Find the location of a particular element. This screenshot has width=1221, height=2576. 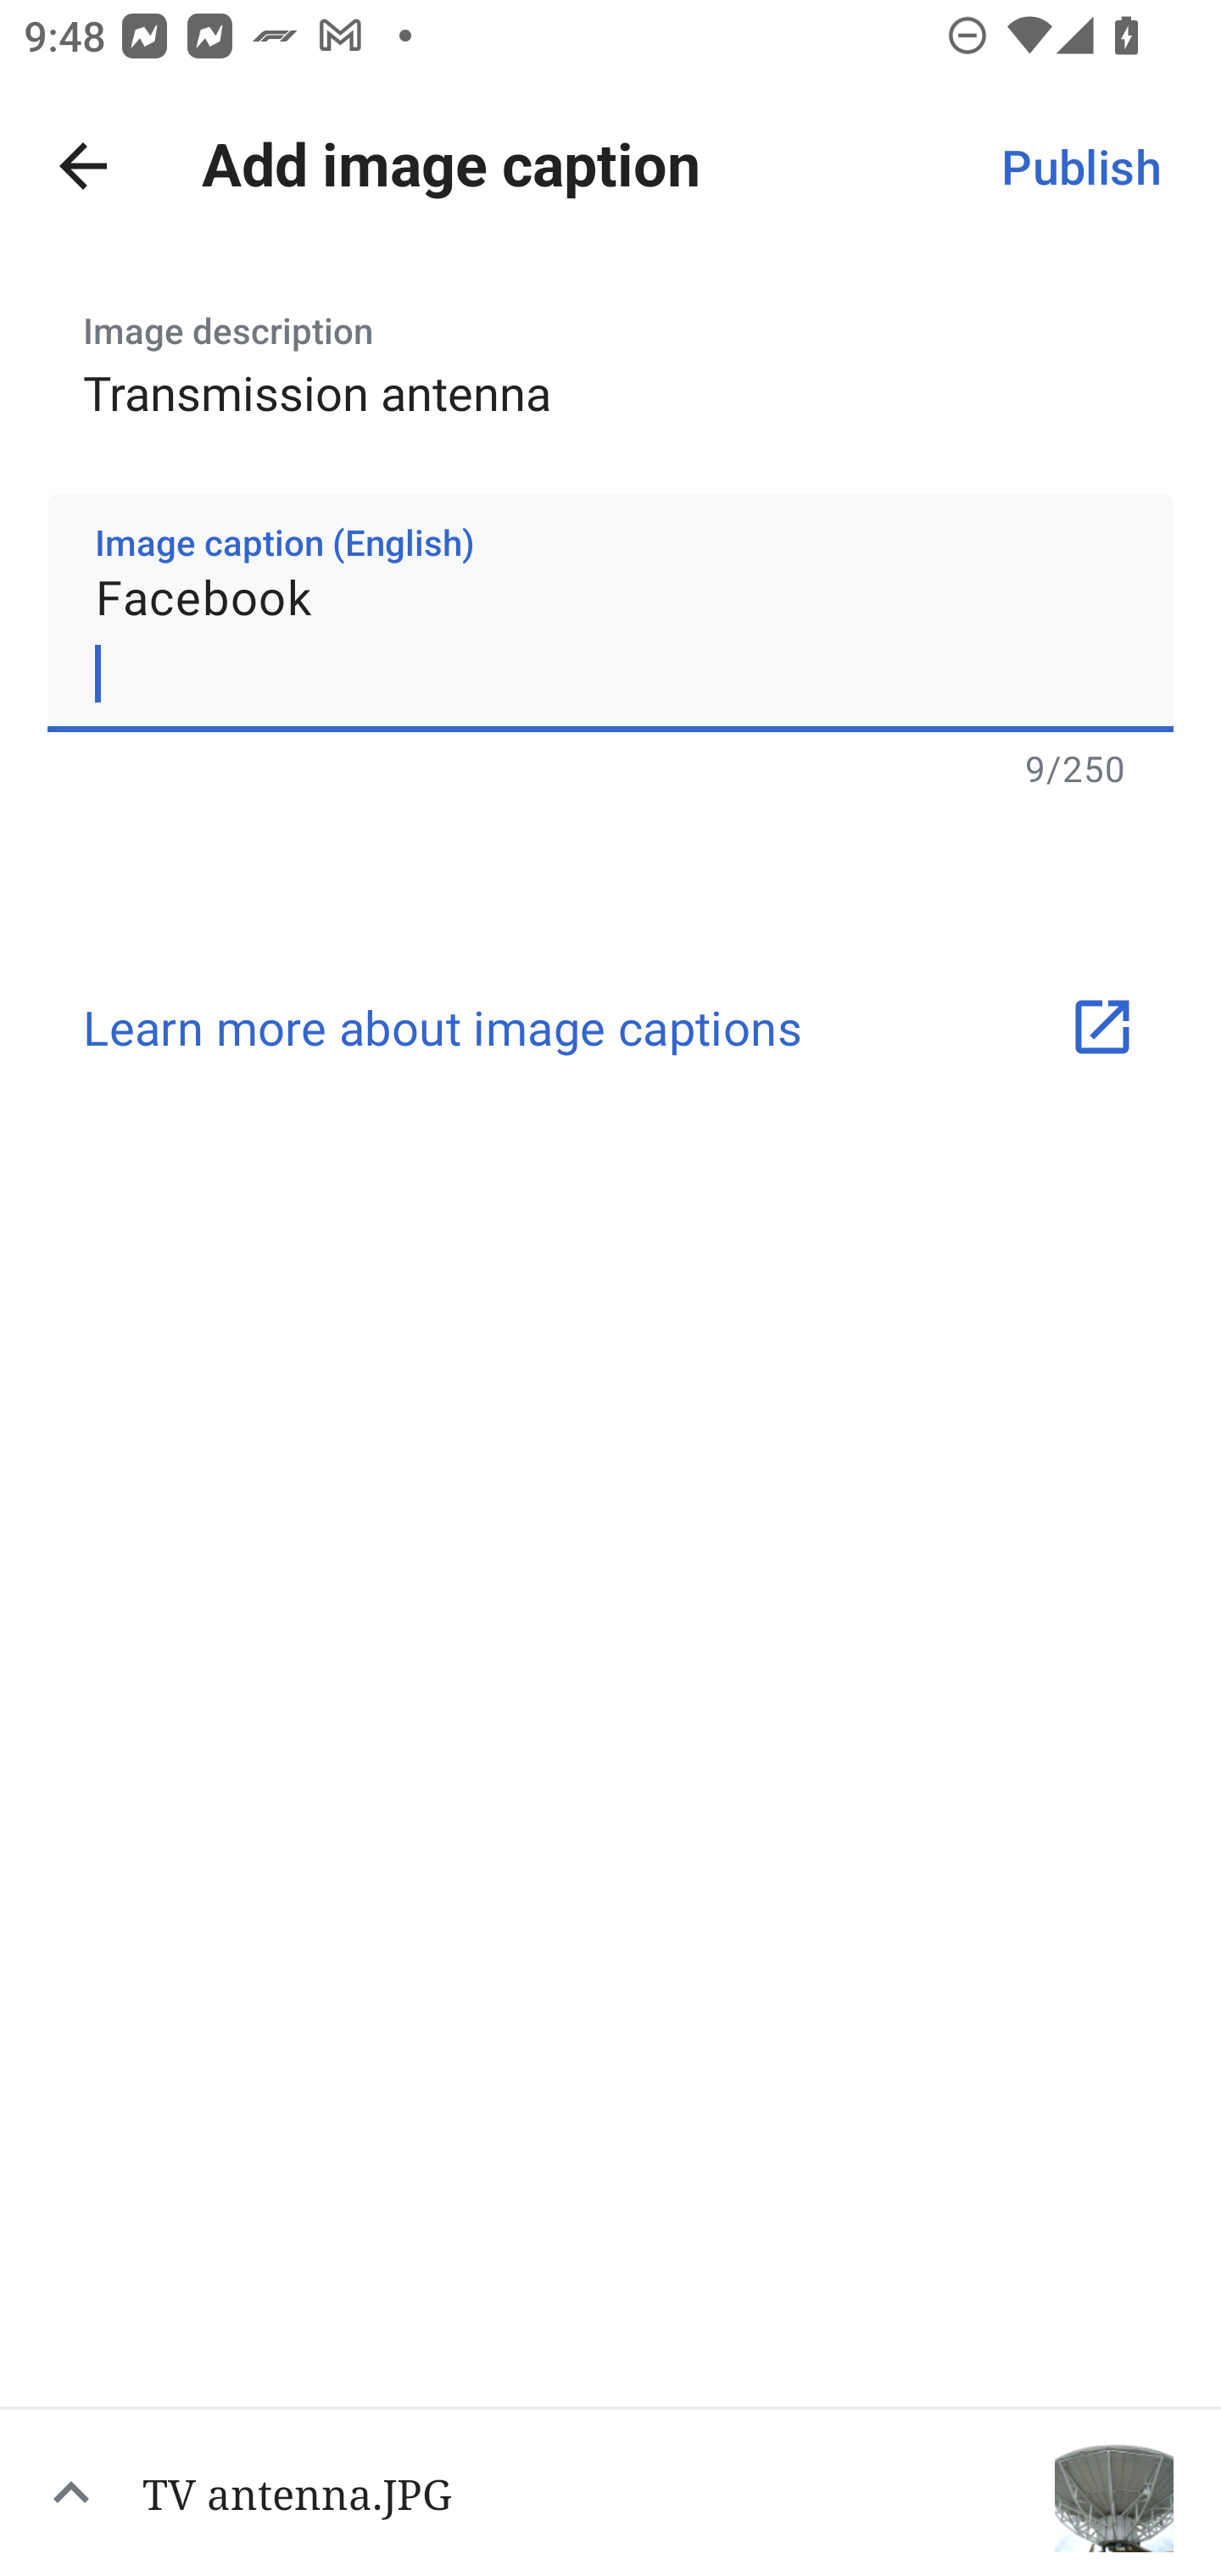

Facebook
 is located at coordinates (610, 612).